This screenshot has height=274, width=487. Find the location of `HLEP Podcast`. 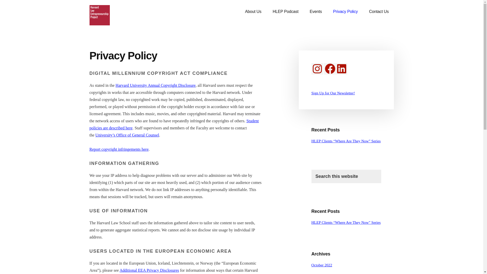

HLEP Podcast is located at coordinates (285, 12).